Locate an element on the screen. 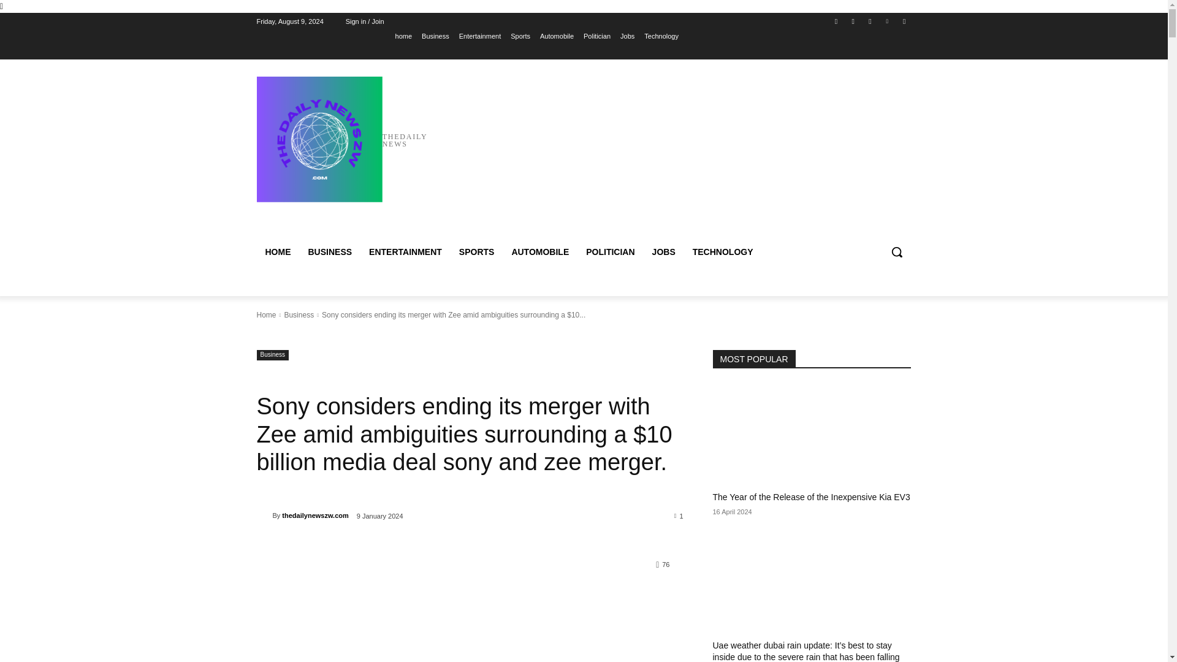 This screenshot has width=1177, height=662. Home is located at coordinates (266, 314).